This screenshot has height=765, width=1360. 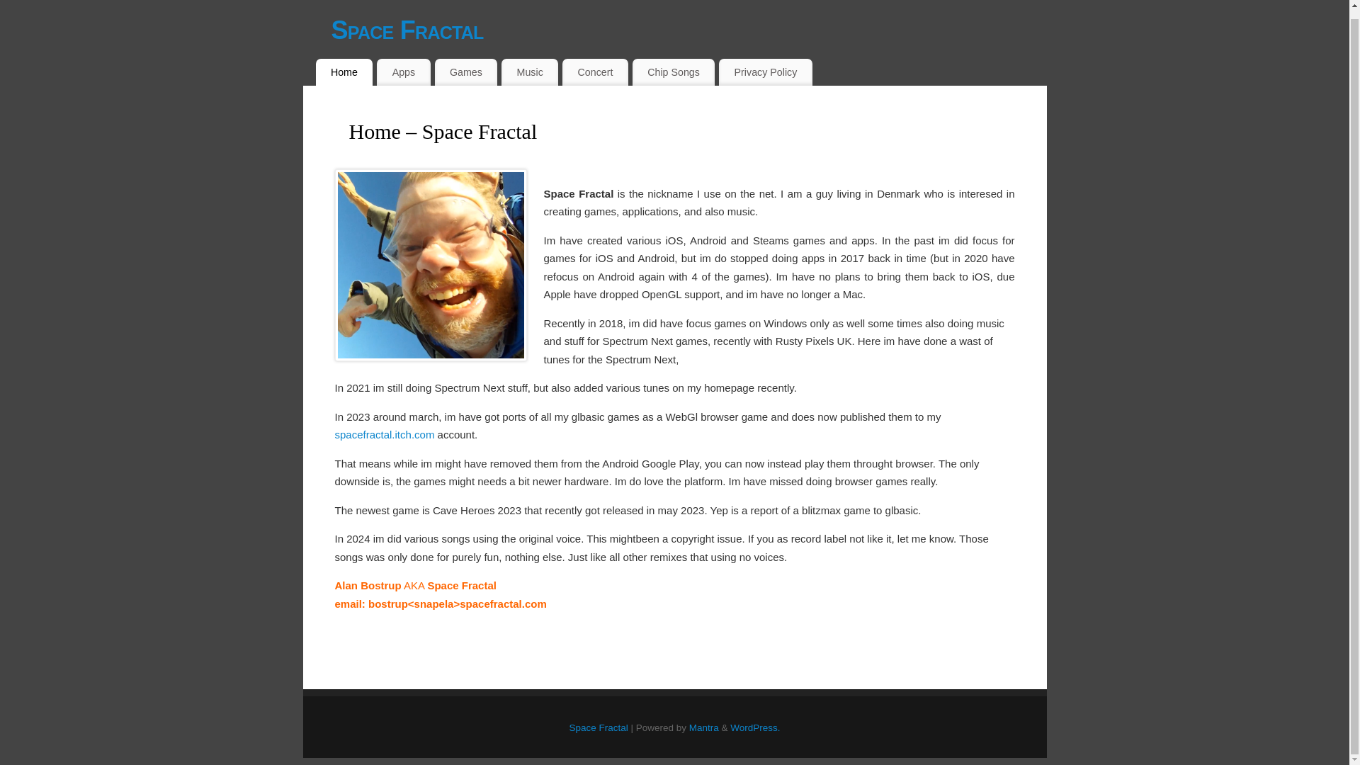 What do you see at coordinates (402, 72) in the screenshot?
I see `Apps` at bounding box center [402, 72].